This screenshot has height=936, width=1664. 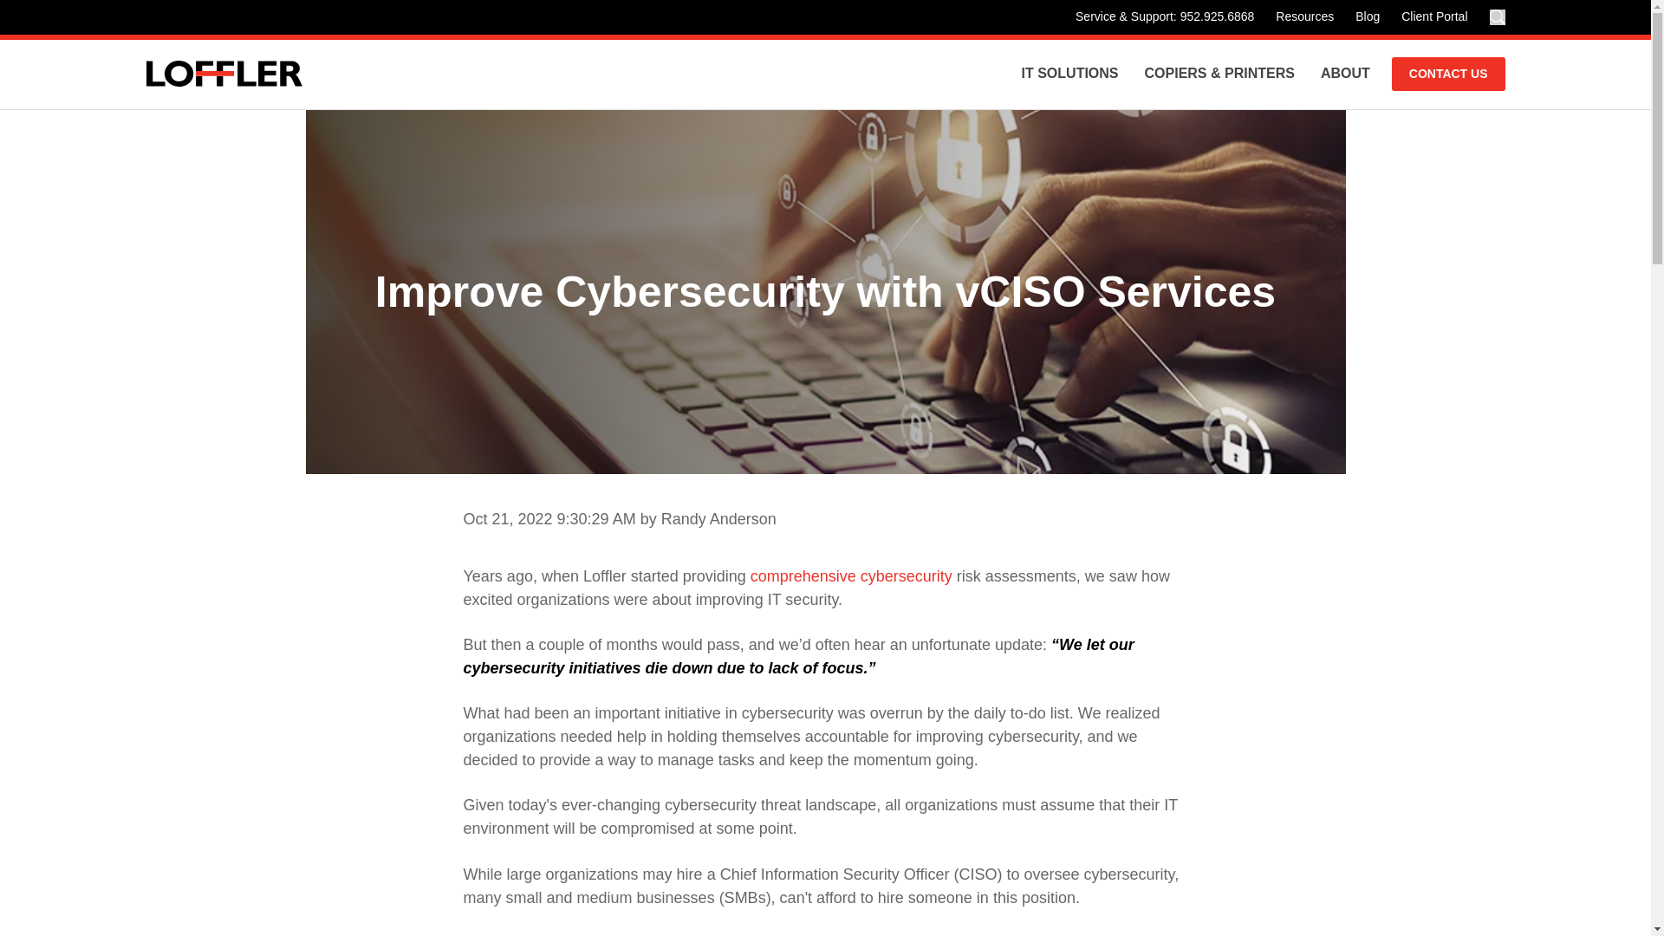 I want to click on Blog, so click(x=1367, y=17).